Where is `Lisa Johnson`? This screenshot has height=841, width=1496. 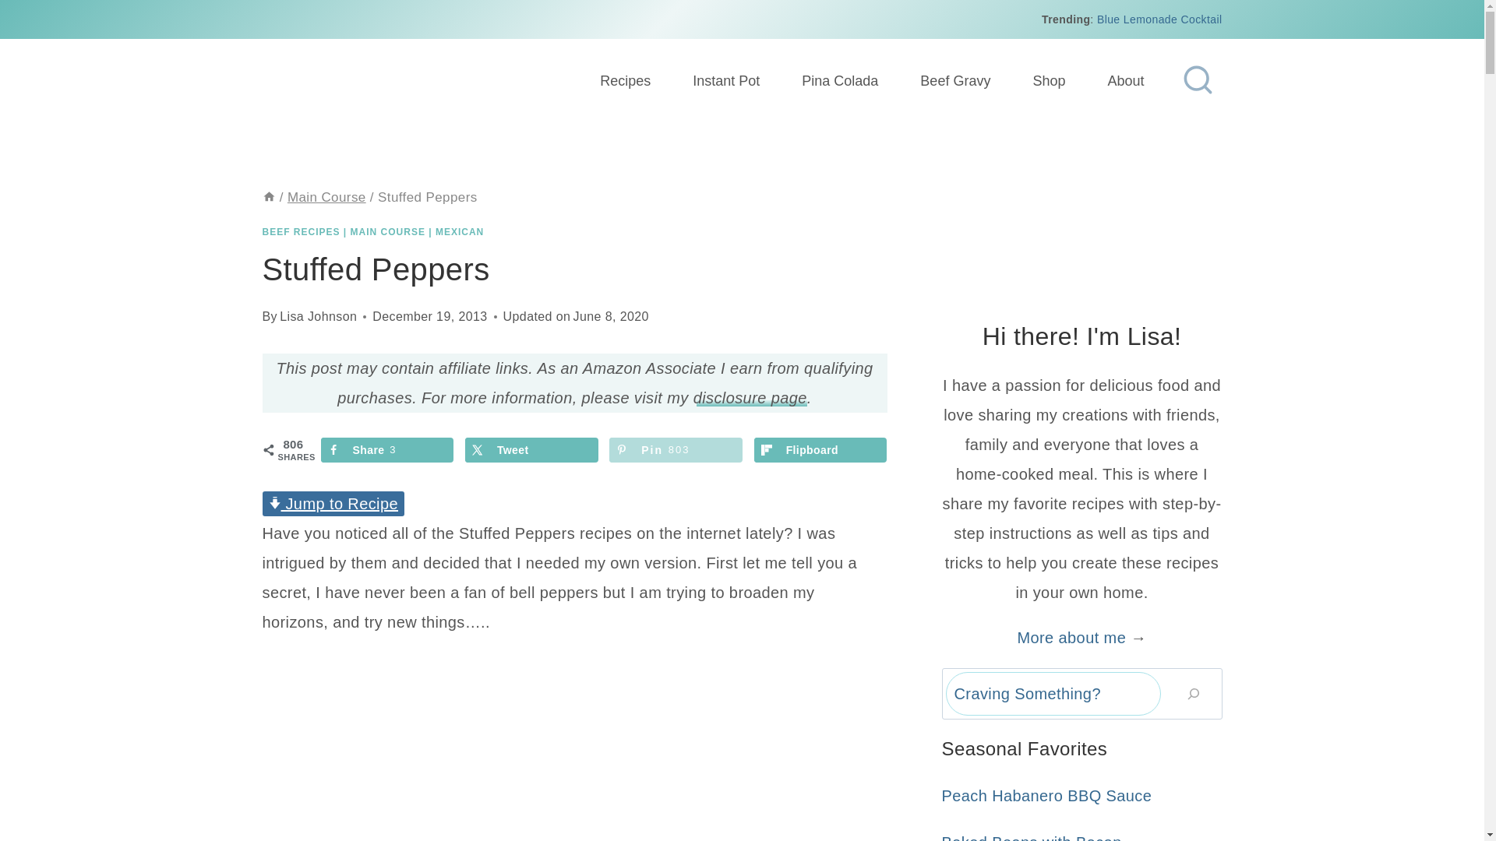 Lisa Johnson is located at coordinates (388, 450).